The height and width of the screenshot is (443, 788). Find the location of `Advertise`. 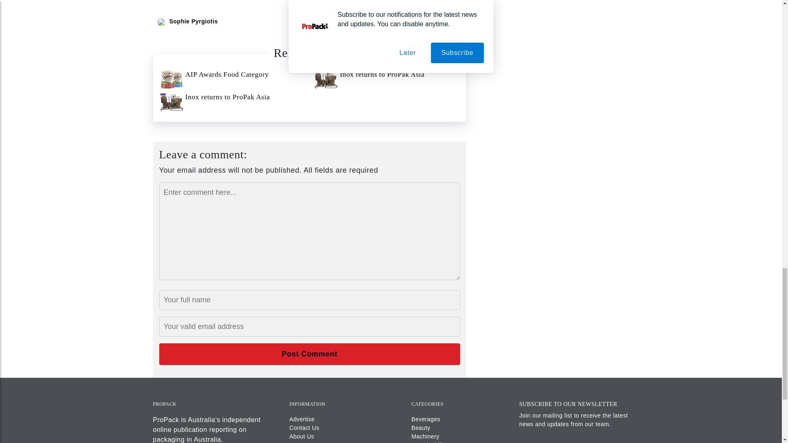

Advertise is located at coordinates (302, 419).